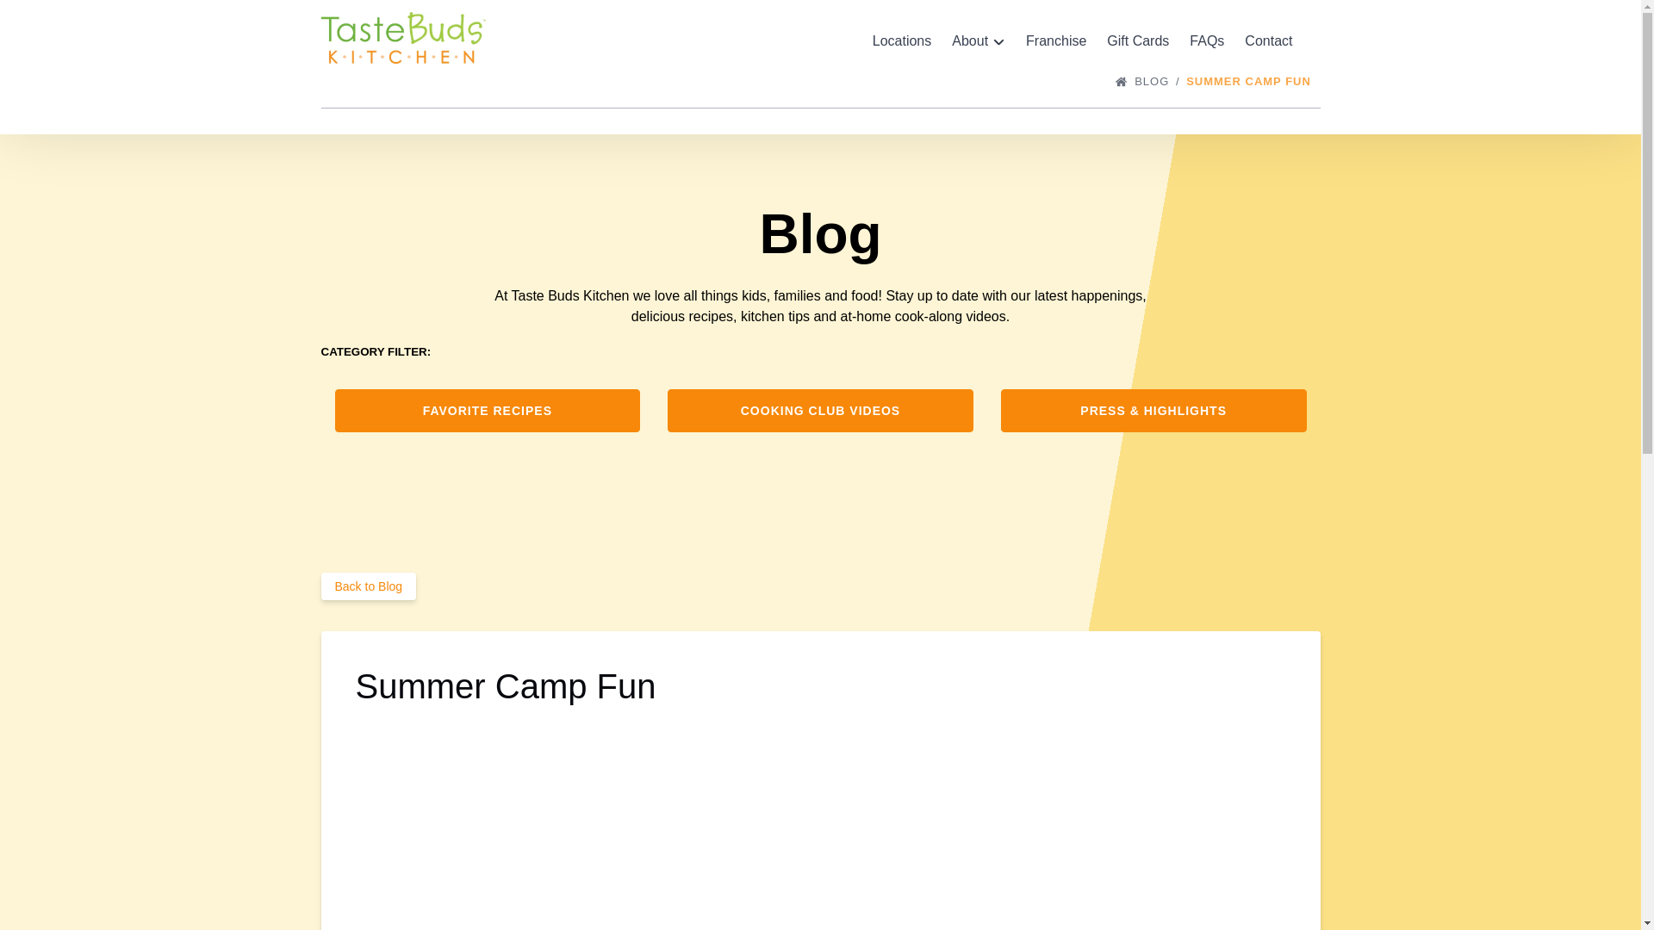 This screenshot has width=1654, height=930. Describe the element at coordinates (978, 41) in the screenshot. I see `About` at that location.